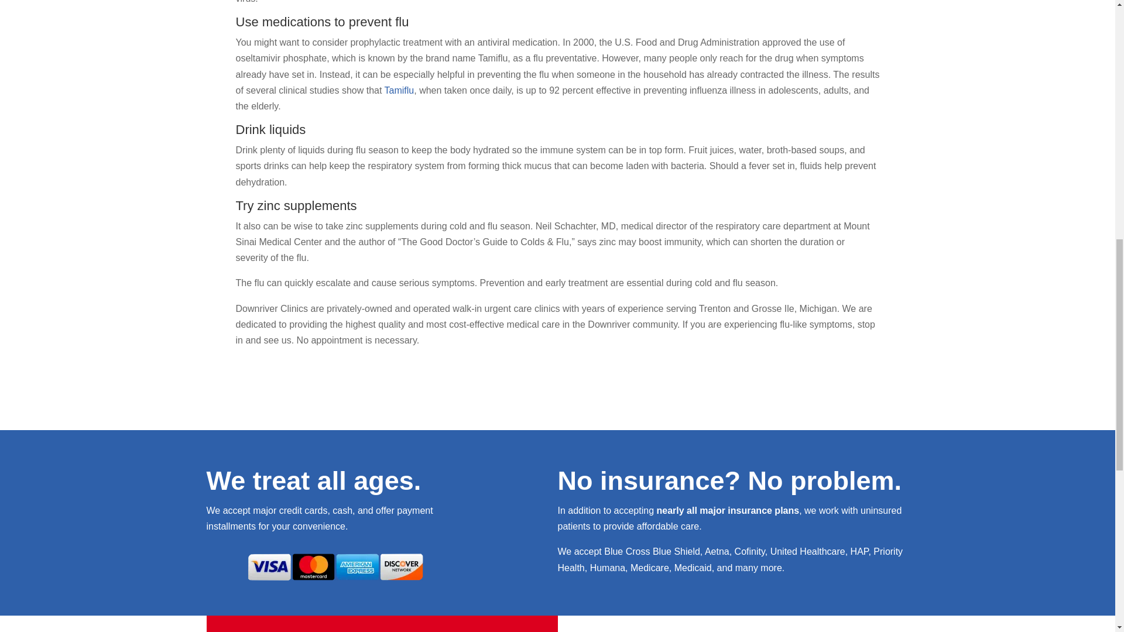 The image size is (1124, 632). I want to click on Tamiflu, so click(399, 90).